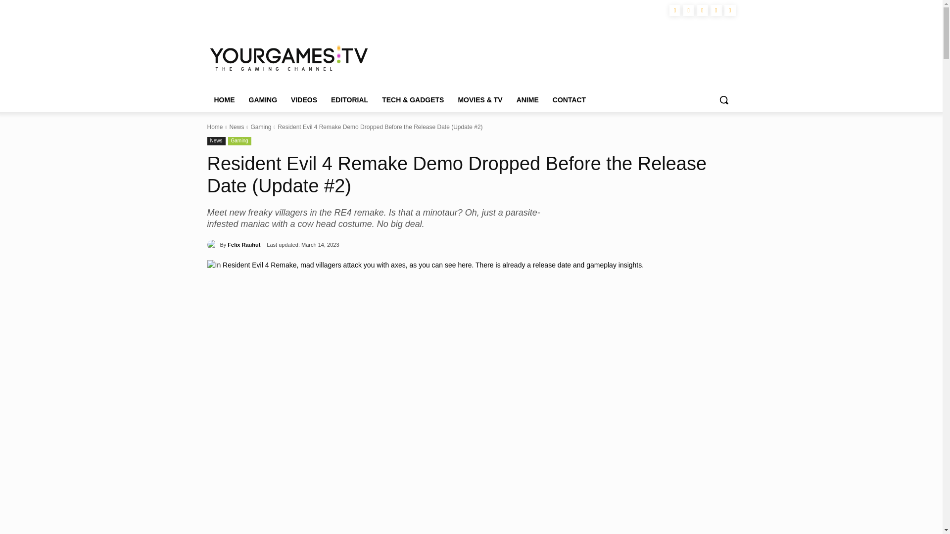  I want to click on ANIME, so click(527, 100).